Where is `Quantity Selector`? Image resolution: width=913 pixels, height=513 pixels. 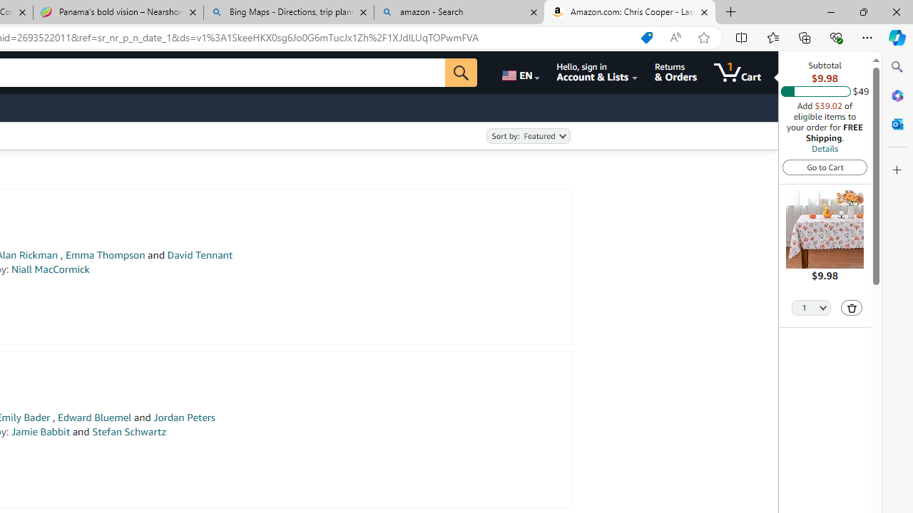 Quantity Selector is located at coordinates (812, 306).